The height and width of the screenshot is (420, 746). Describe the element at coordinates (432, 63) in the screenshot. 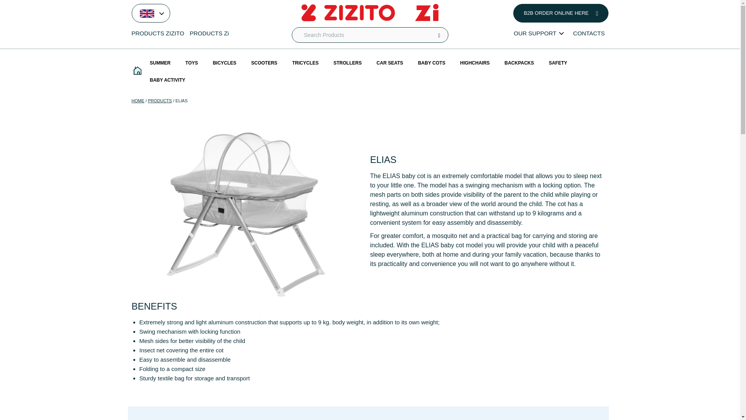

I see `BABY COTS` at that location.